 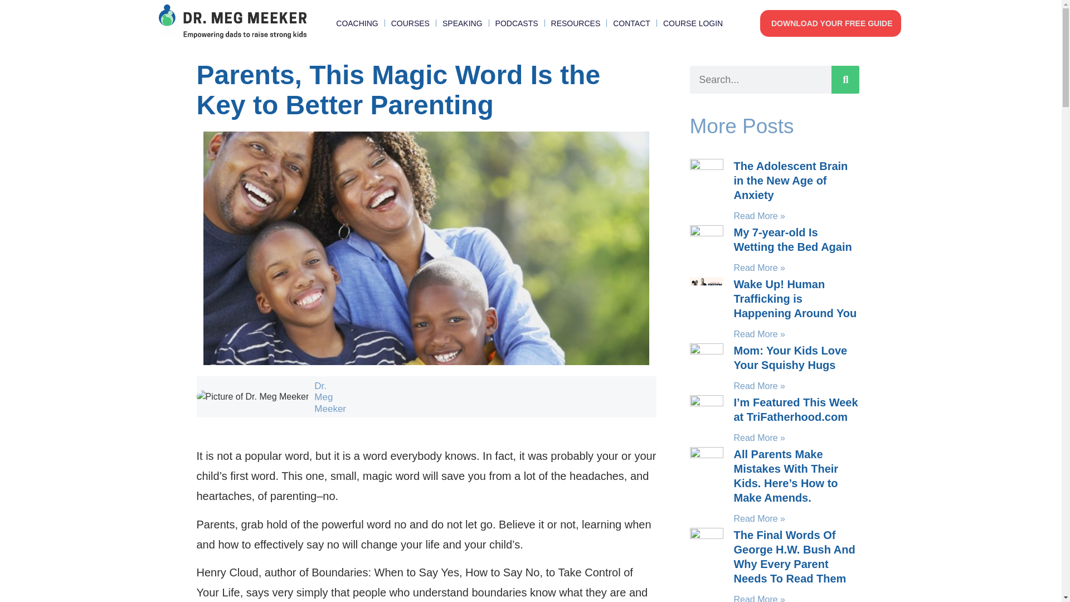 What do you see at coordinates (463, 23) in the screenshot?
I see `SPEAKING` at bounding box center [463, 23].